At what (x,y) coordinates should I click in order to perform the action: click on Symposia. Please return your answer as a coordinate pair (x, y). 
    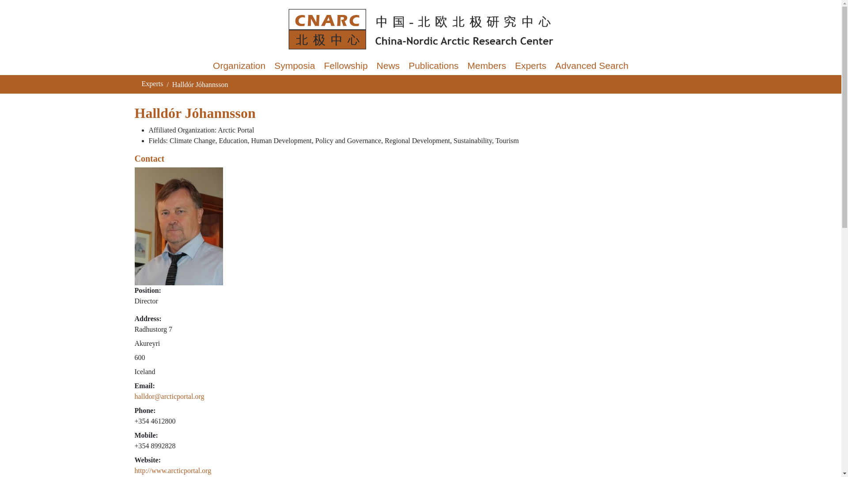
    Looking at the image, I should click on (294, 65).